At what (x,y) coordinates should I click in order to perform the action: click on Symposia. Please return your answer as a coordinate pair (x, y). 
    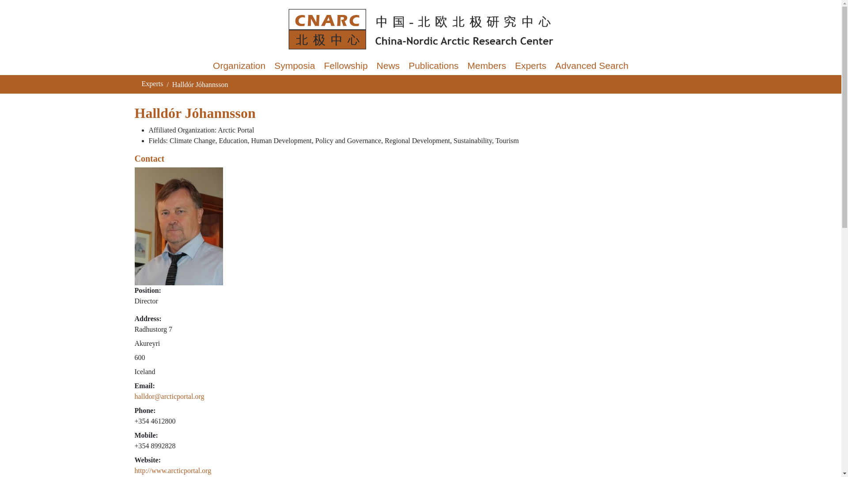
    Looking at the image, I should click on (294, 65).